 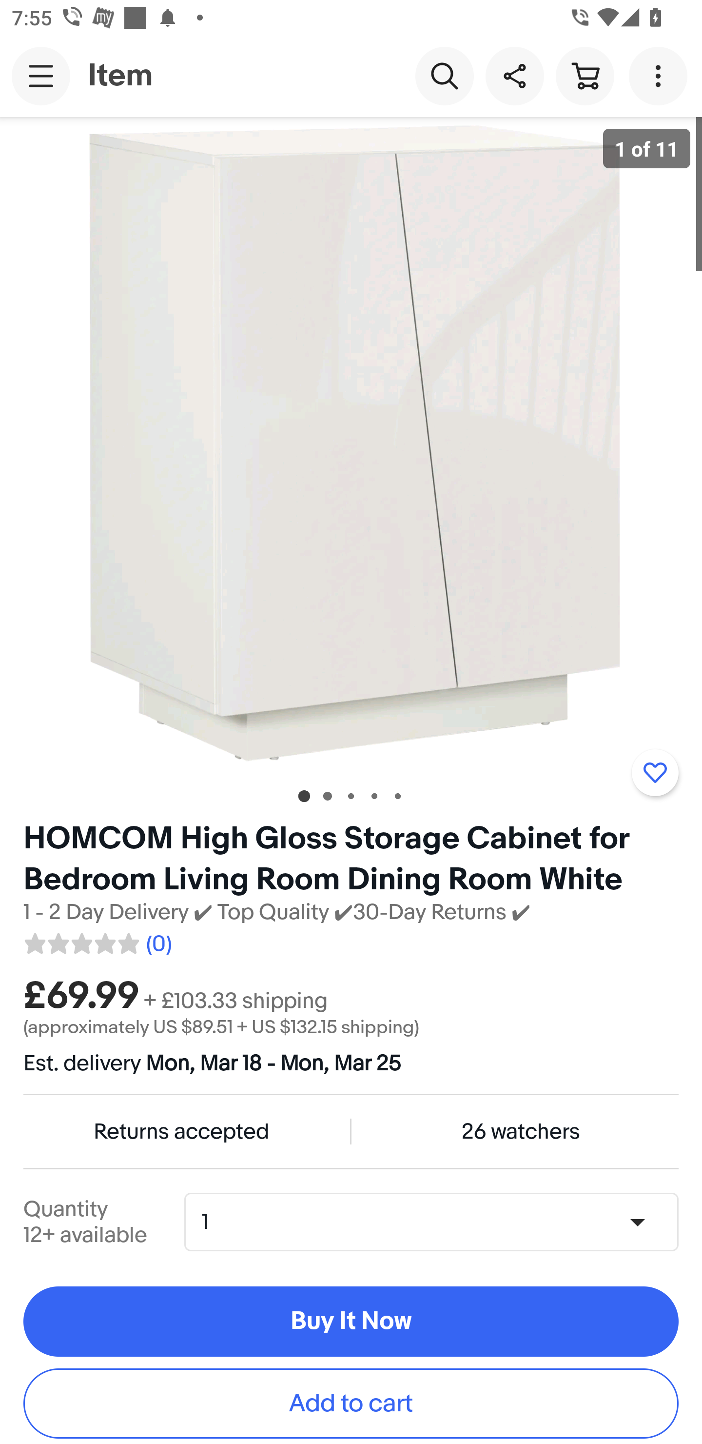 What do you see at coordinates (351, 444) in the screenshot?
I see `Item image 1 of 11` at bounding box center [351, 444].